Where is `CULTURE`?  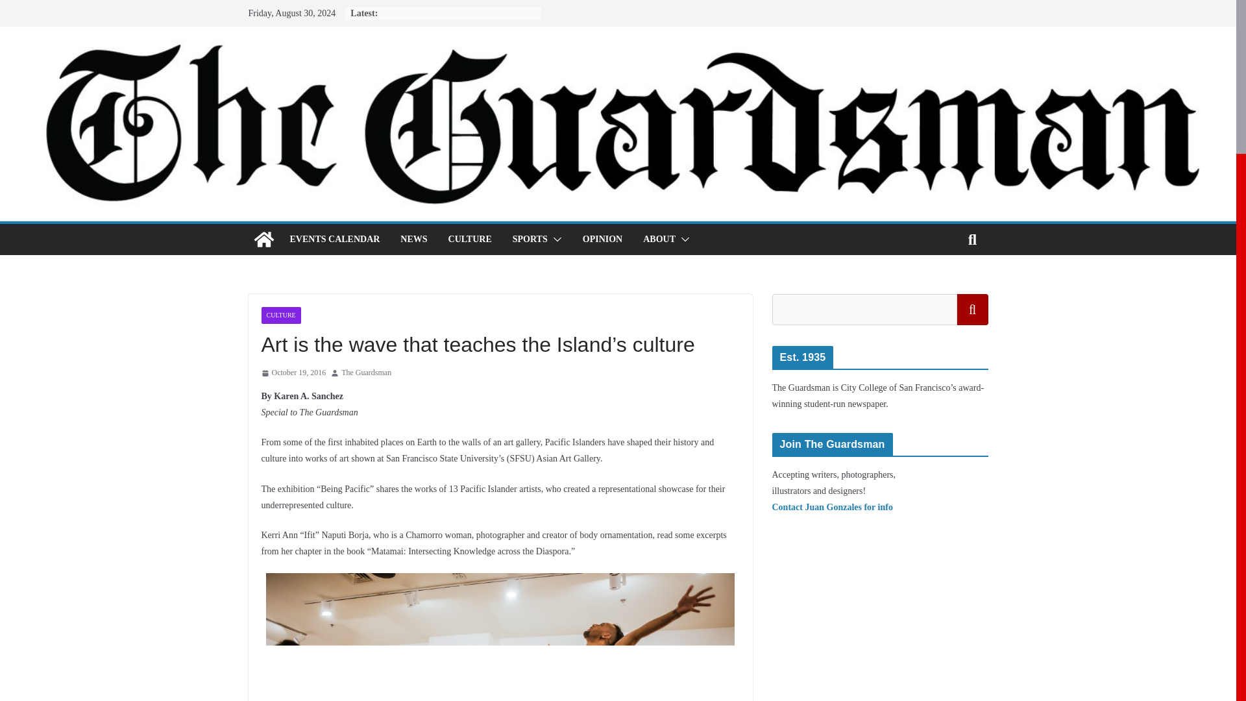
CULTURE is located at coordinates (470, 240).